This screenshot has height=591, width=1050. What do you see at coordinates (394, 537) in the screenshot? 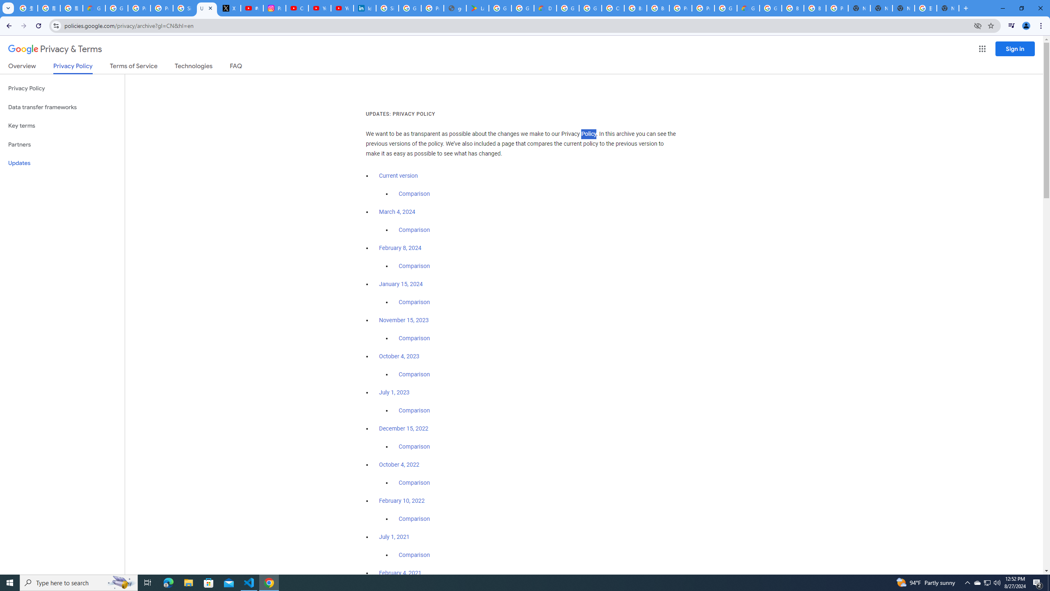
I see `July 1, 2021` at bounding box center [394, 537].